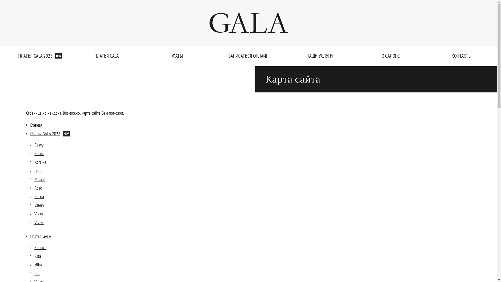 The width and height of the screenshot is (501, 282). What do you see at coordinates (38, 188) in the screenshot?
I see `Rose` at bounding box center [38, 188].